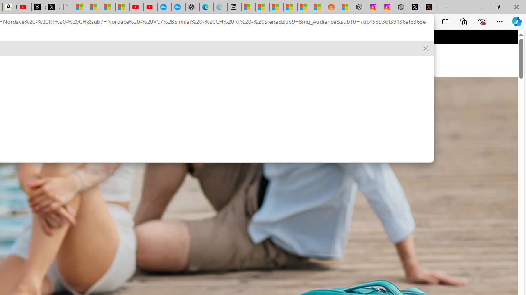 The width and height of the screenshot is (526, 295). Describe the element at coordinates (234, 7) in the screenshot. I see `New tab` at that location.